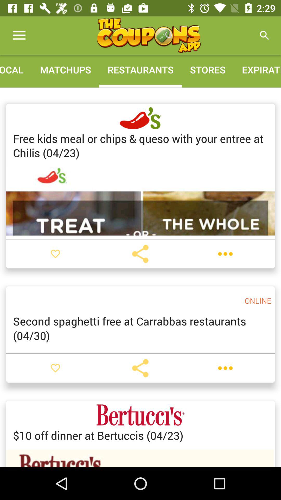 The image size is (281, 500). Describe the element at coordinates (225, 254) in the screenshot. I see `more options` at that location.